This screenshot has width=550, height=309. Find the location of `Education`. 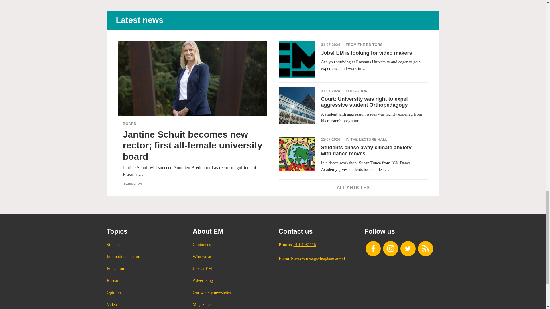

Education is located at coordinates (144, 268).